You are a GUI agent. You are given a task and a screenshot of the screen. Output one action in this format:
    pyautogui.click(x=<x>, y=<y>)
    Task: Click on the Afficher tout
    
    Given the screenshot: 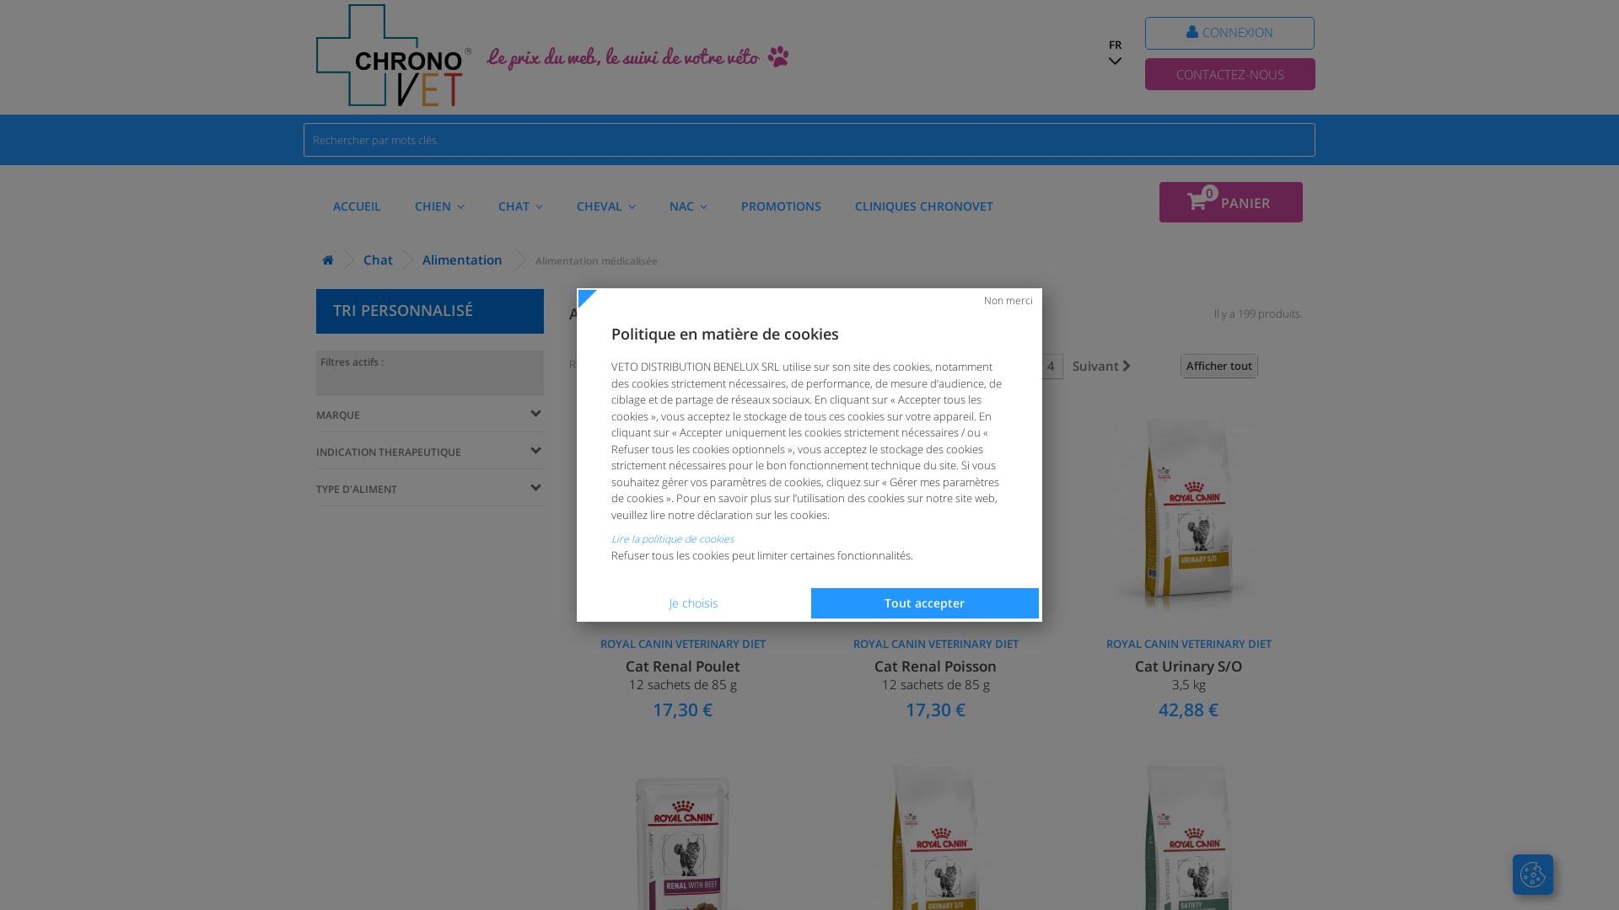 What is the action you would take?
    pyautogui.click(x=1219, y=366)
    